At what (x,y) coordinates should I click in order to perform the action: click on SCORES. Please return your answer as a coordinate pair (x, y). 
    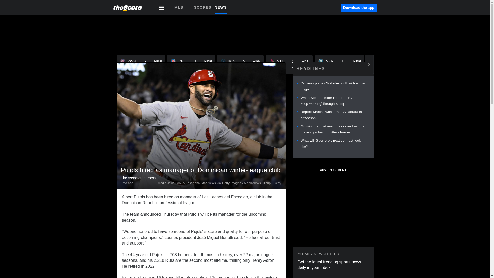
    Looking at the image, I should click on (191, 64).